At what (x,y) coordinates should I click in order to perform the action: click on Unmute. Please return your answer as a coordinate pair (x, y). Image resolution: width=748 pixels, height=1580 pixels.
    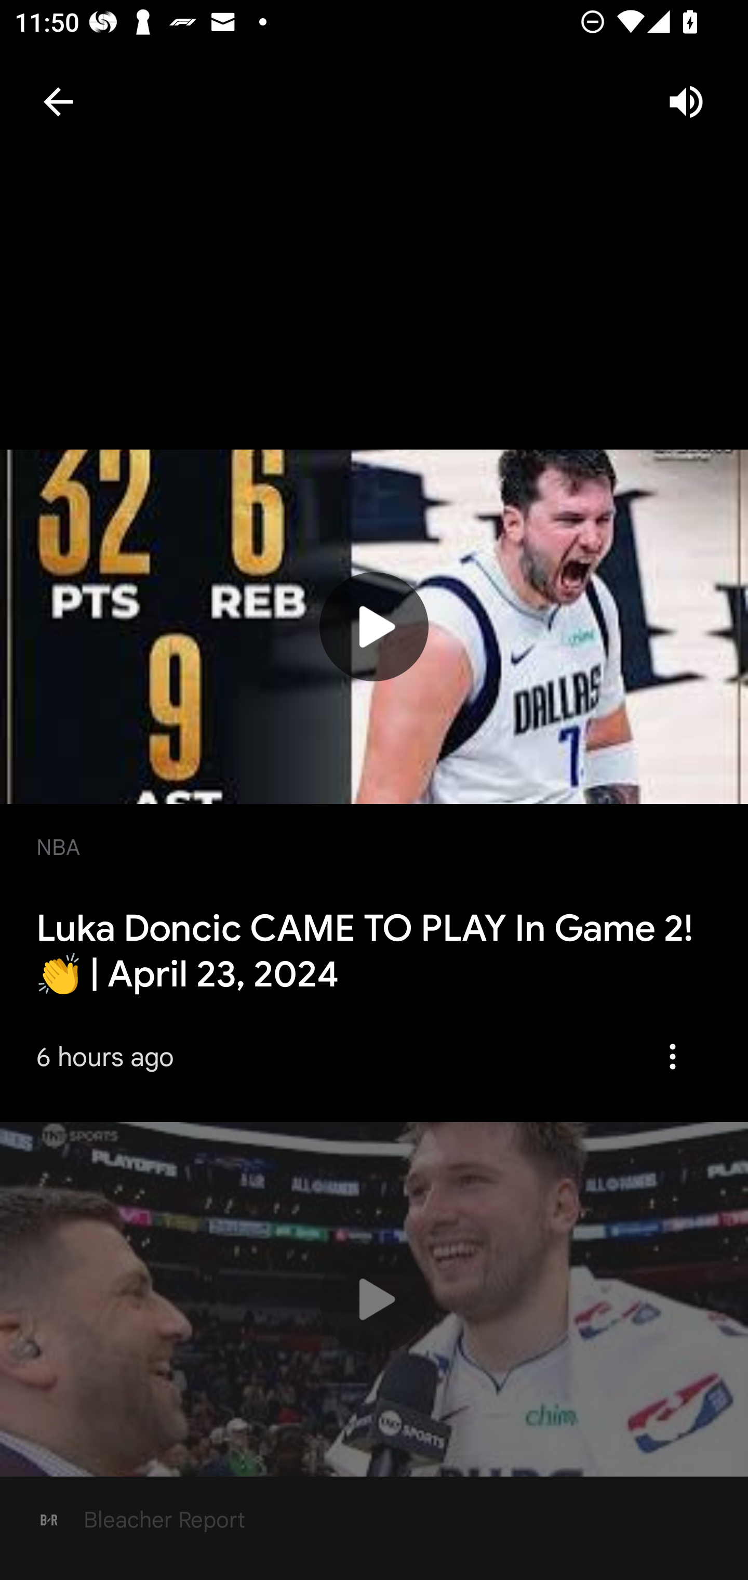
    Looking at the image, I should click on (686, 102).